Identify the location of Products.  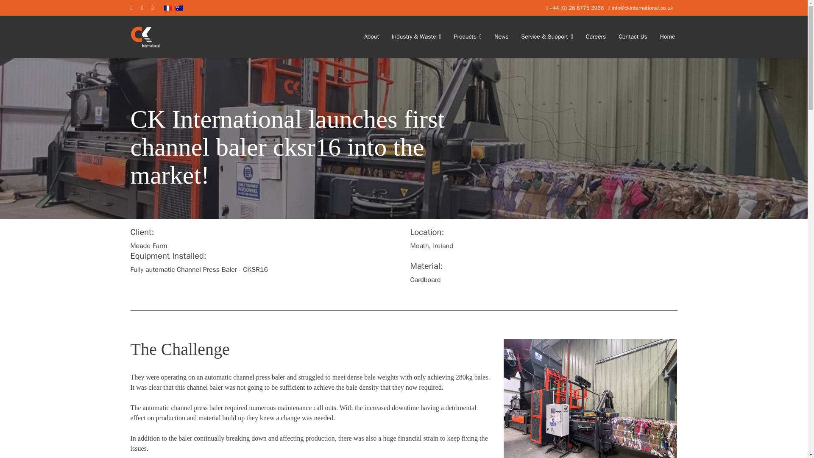
(468, 36).